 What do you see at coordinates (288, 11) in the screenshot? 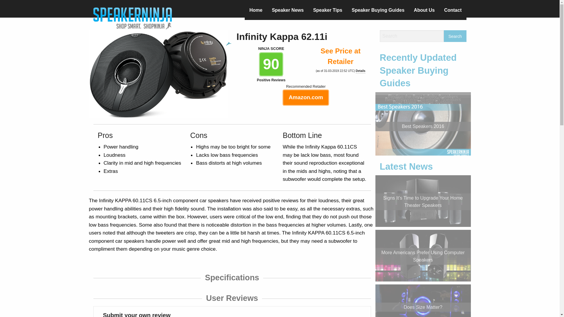
I see `Speaker News` at bounding box center [288, 11].